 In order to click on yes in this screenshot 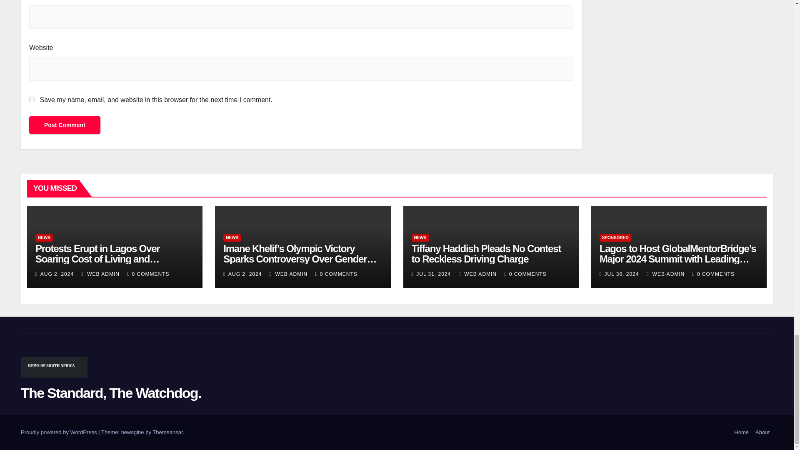, I will do `click(32, 99)`.